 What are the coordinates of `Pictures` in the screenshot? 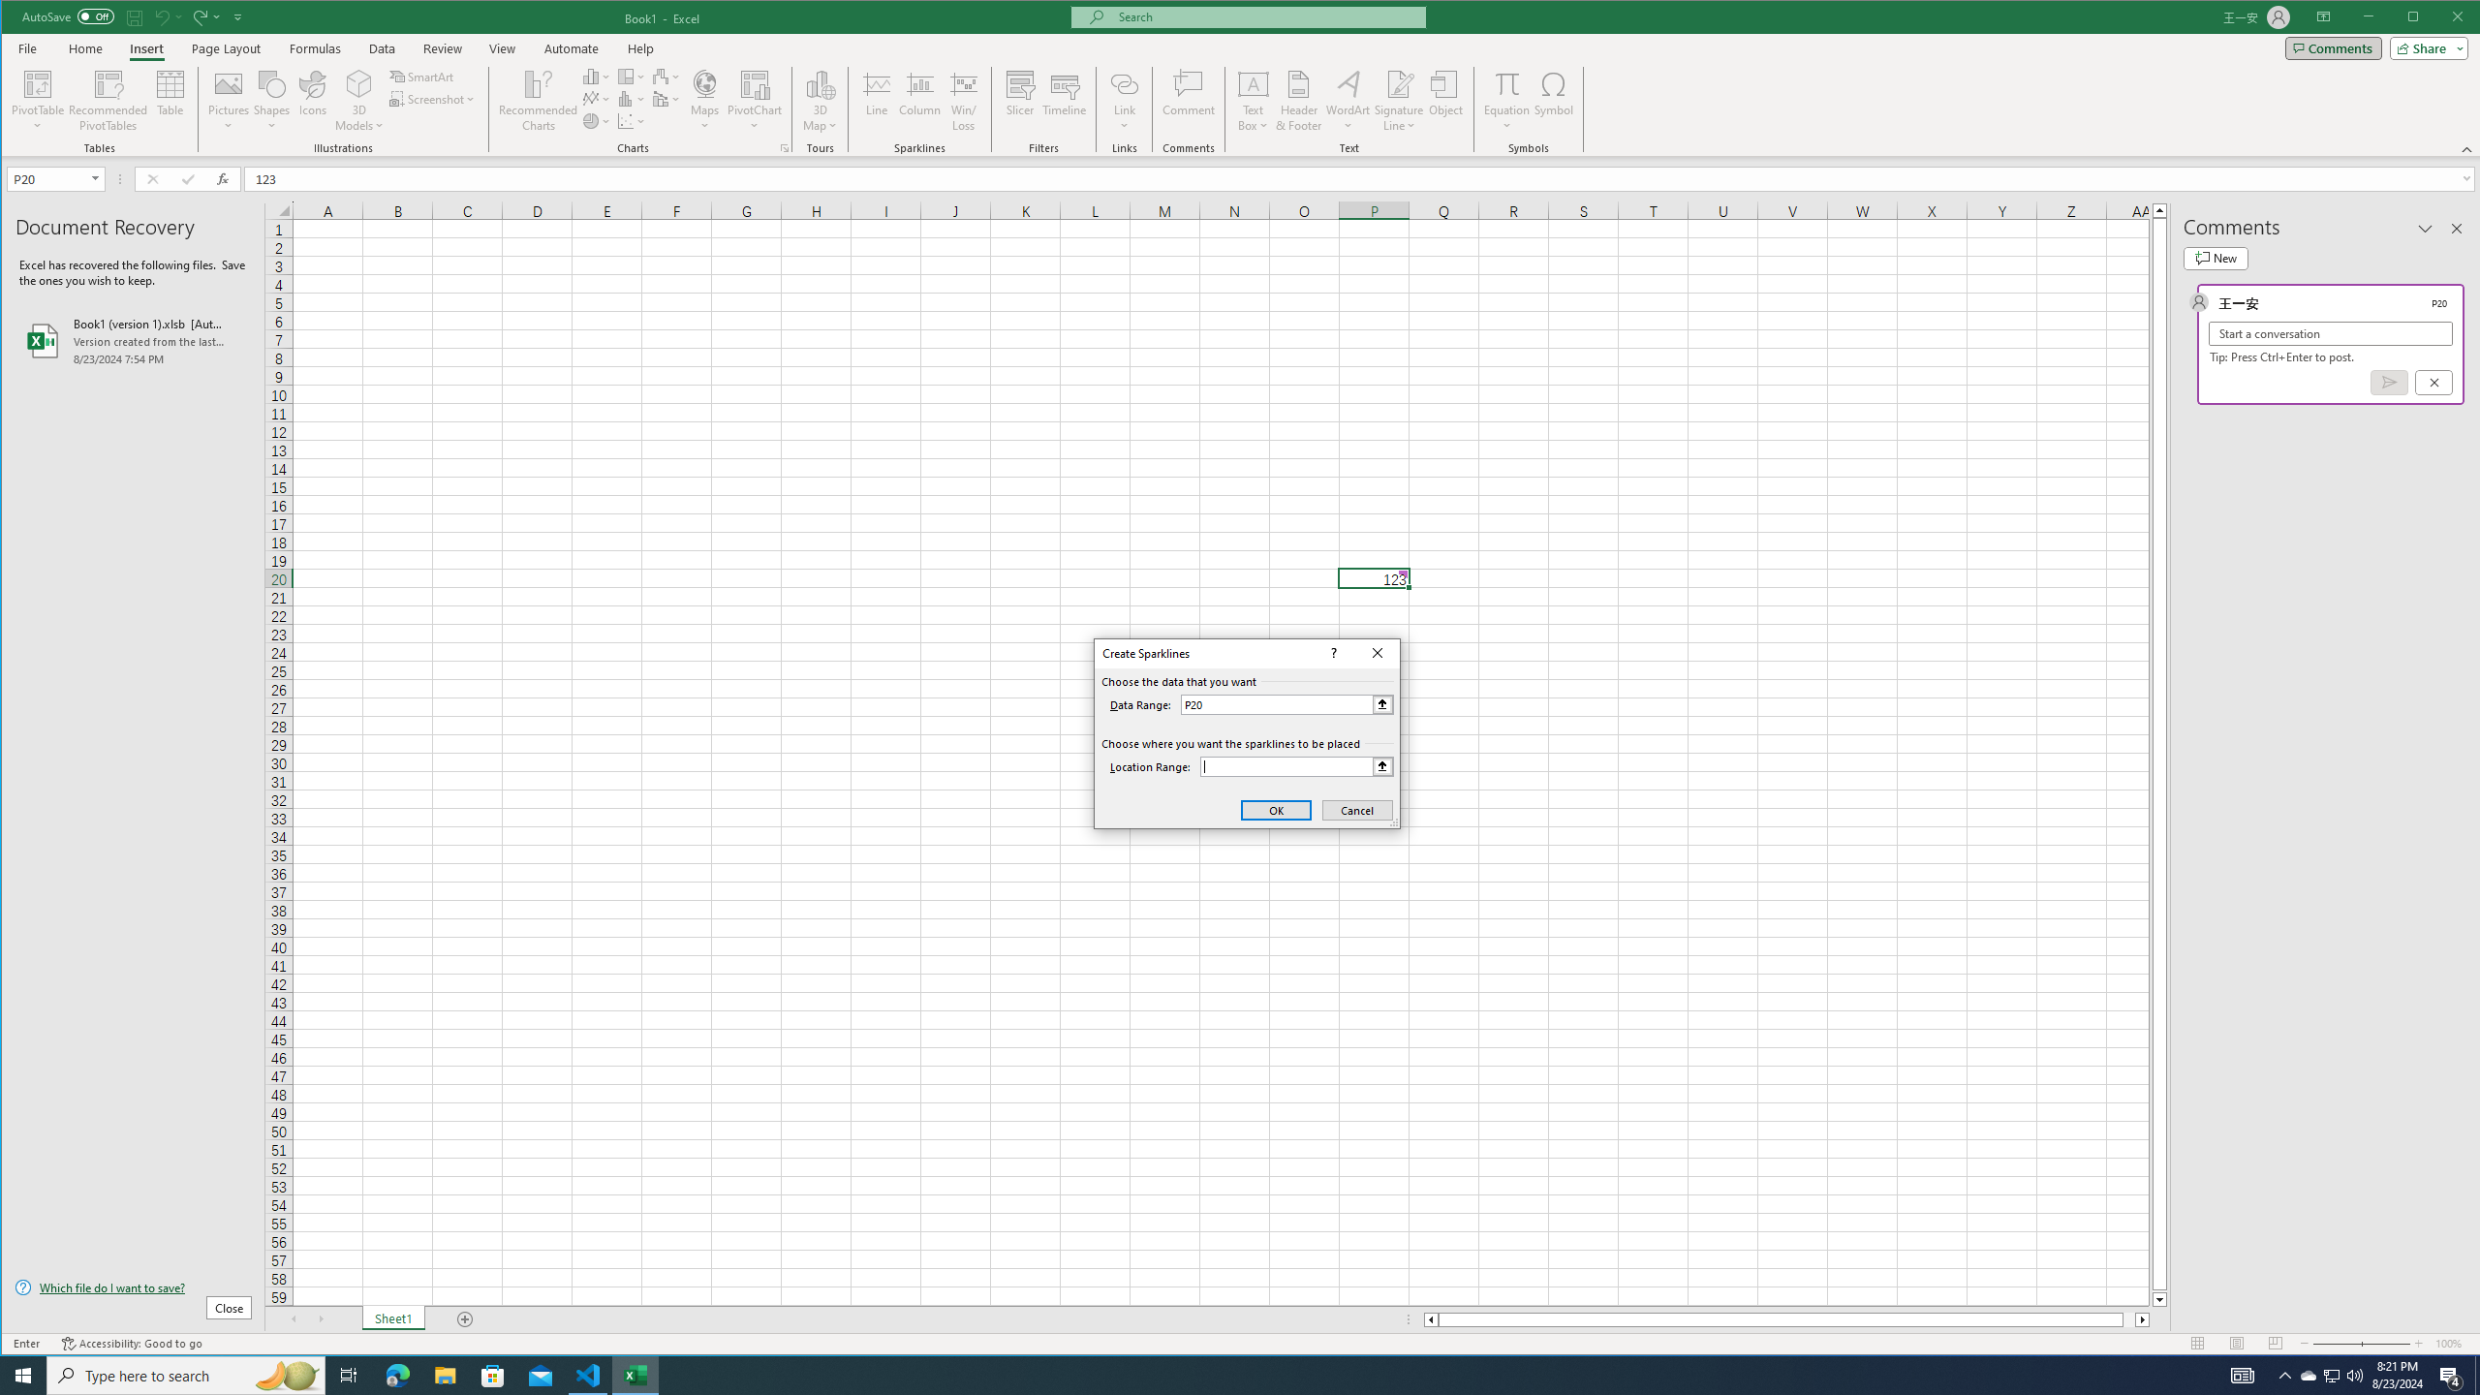 It's located at (229, 101).